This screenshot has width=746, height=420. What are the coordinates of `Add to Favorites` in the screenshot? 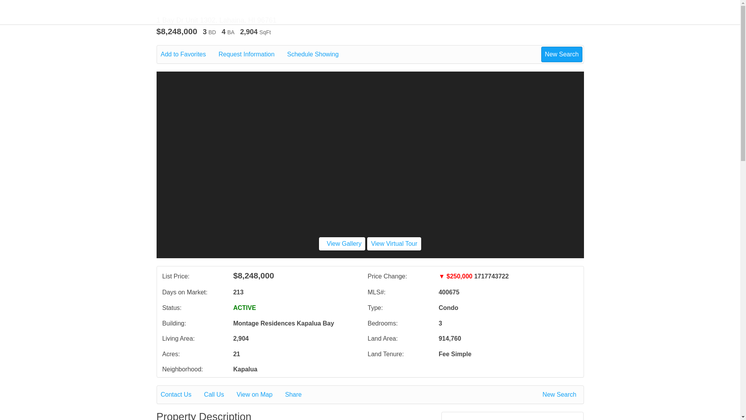 It's located at (189, 54).